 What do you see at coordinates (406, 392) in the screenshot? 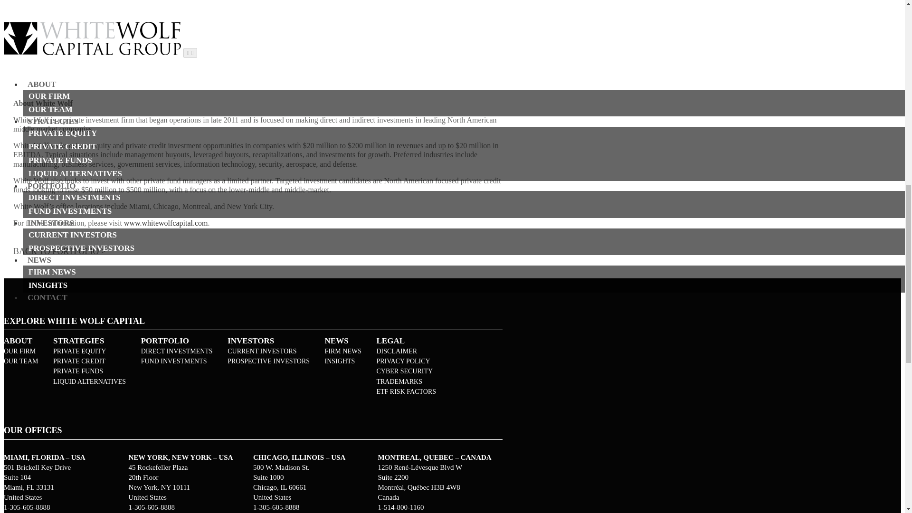
I see `ETF RISK FACTORS` at bounding box center [406, 392].